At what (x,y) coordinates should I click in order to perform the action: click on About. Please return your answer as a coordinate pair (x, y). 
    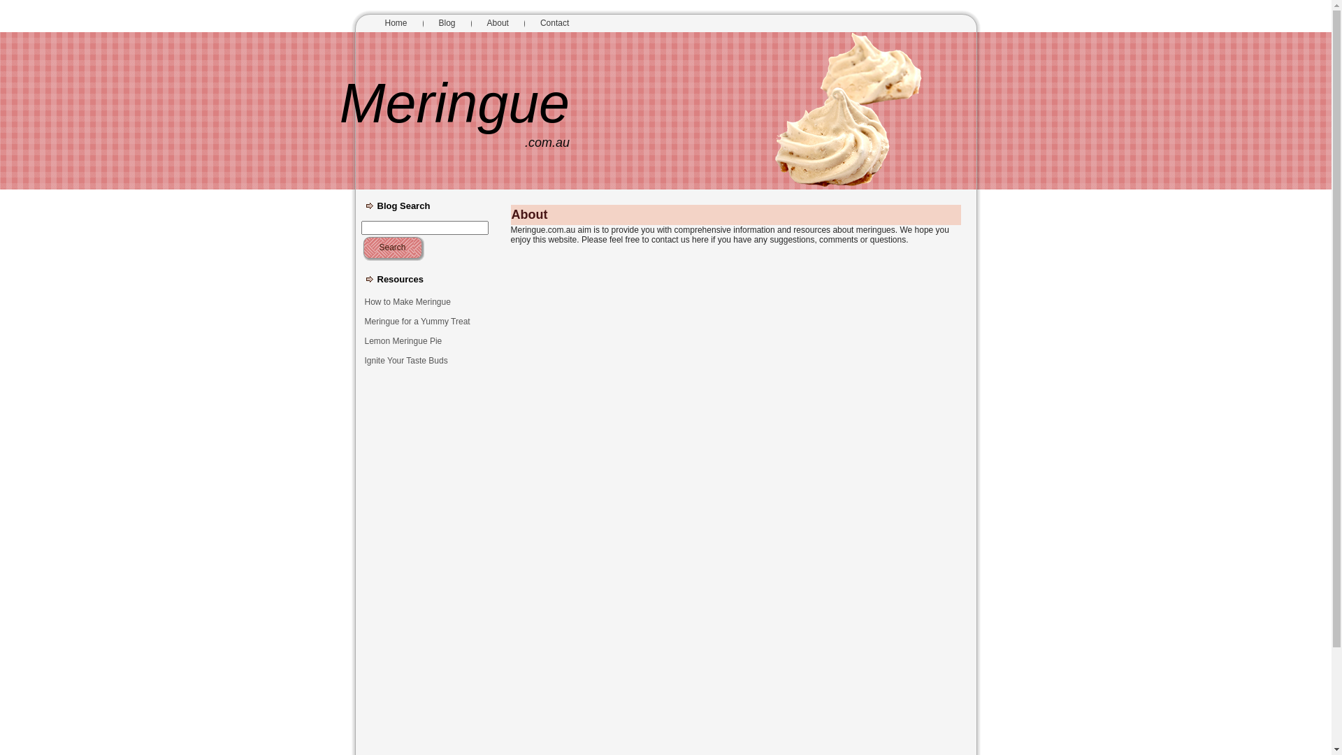
    Looking at the image, I should click on (498, 24).